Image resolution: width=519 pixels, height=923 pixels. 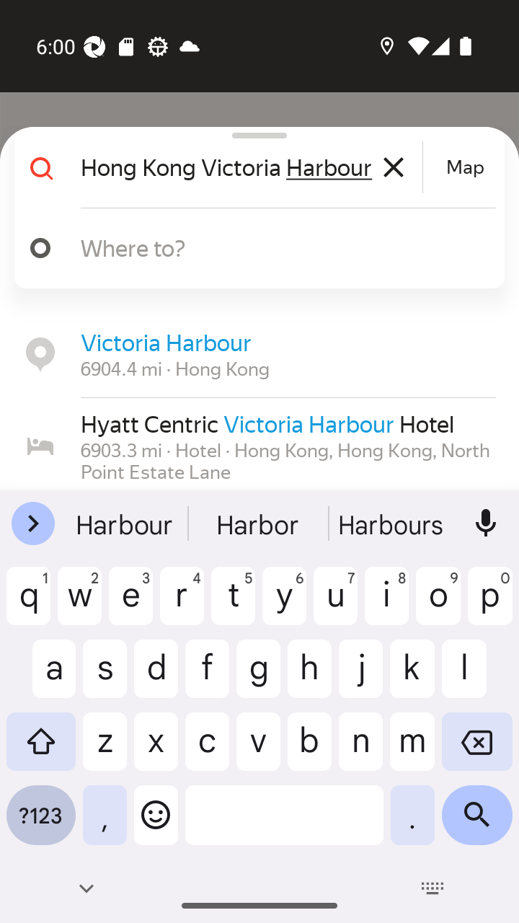 I want to click on Hong Kong Victoria Harbour Clear text box Map Map, so click(x=254, y=167).